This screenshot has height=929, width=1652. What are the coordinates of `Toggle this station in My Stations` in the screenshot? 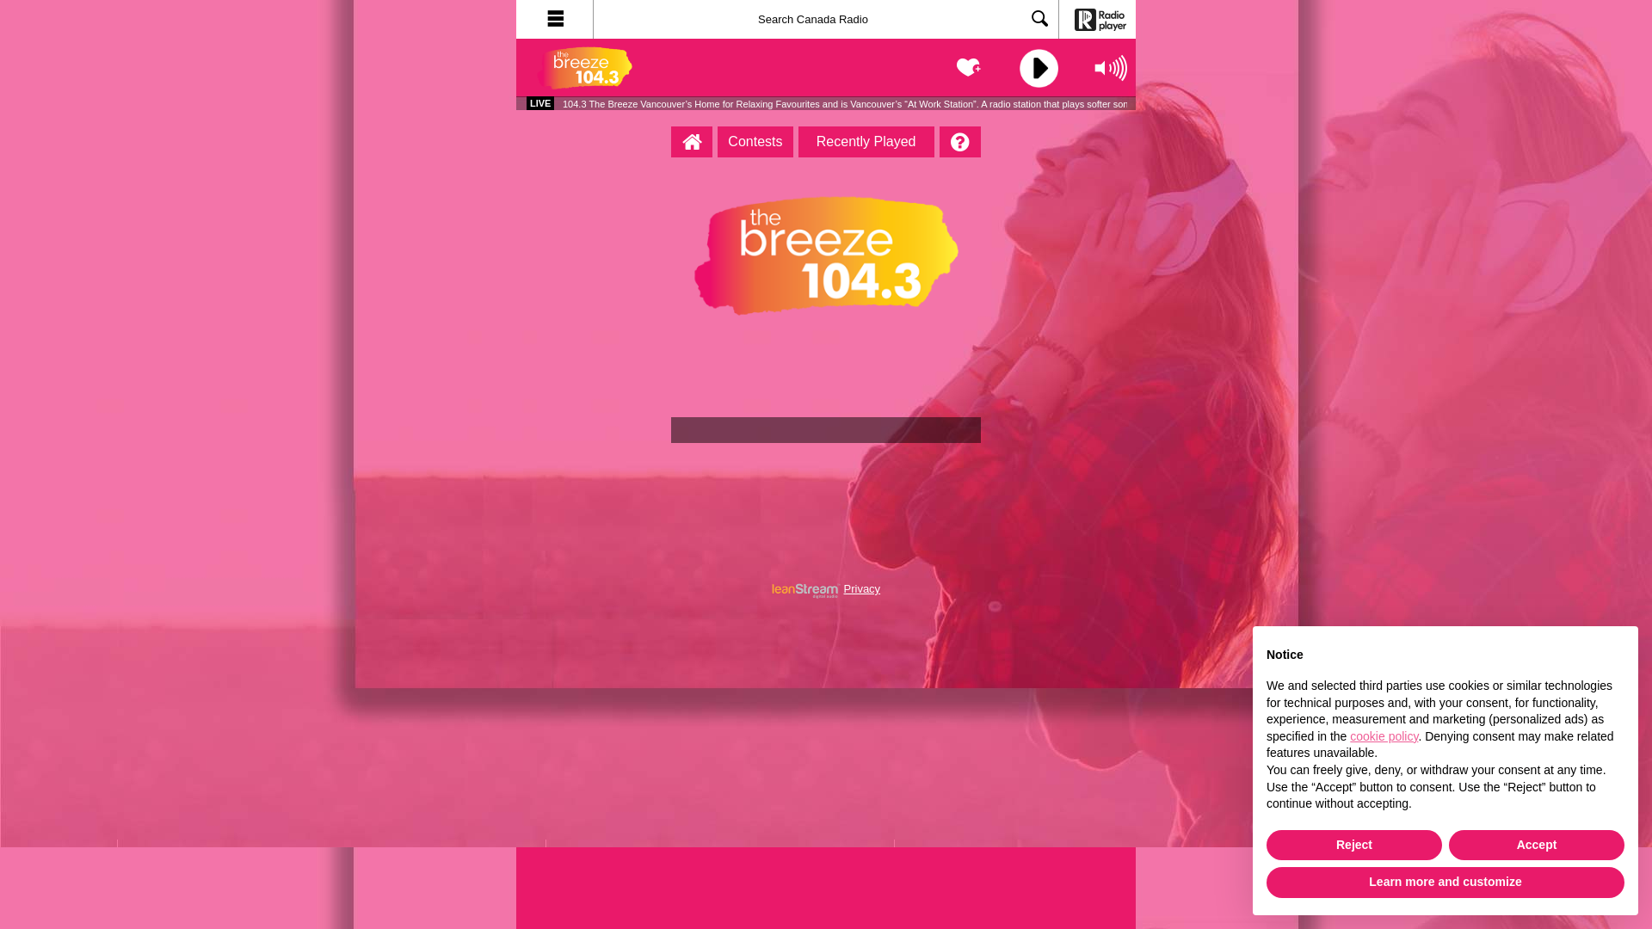 It's located at (971, 68).